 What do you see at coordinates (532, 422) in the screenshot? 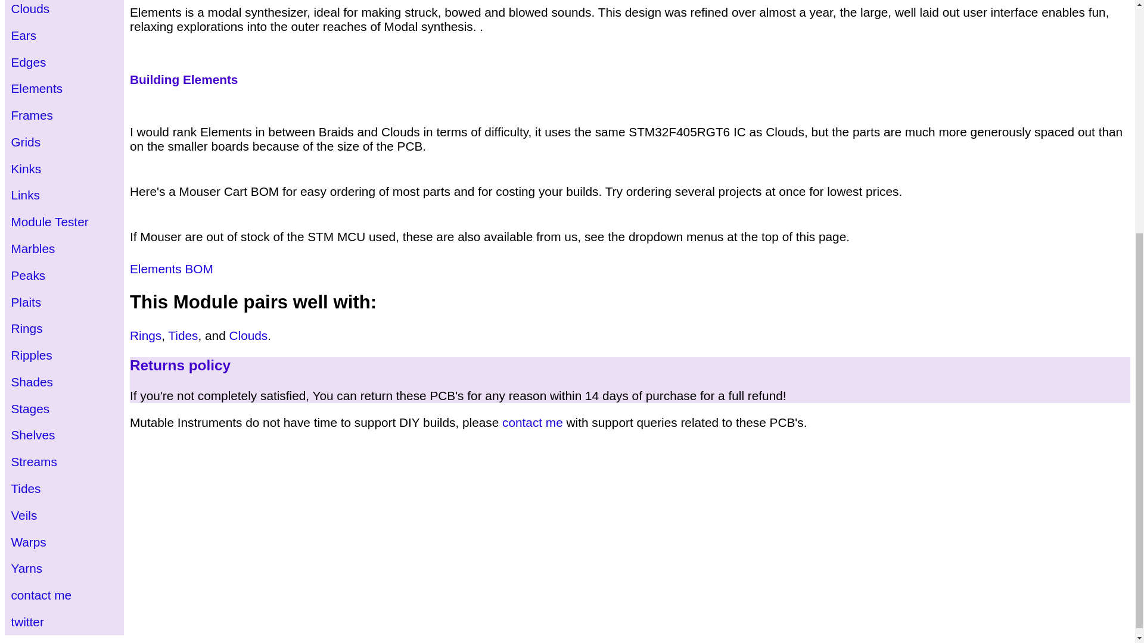
I see `contact me` at bounding box center [532, 422].